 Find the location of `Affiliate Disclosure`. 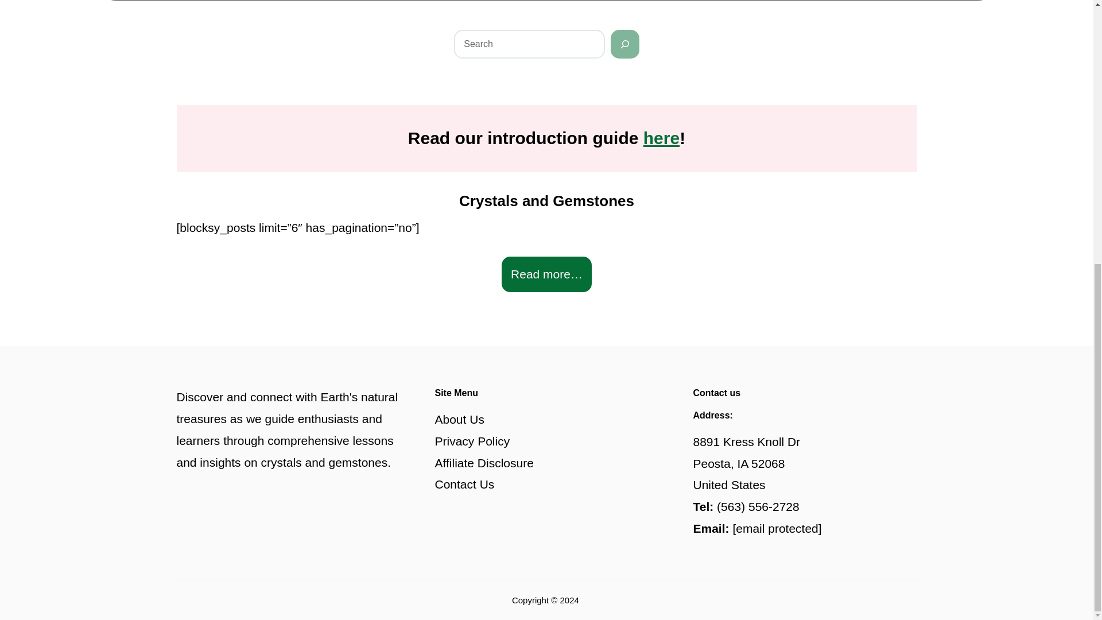

Affiliate Disclosure is located at coordinates (484, 463).